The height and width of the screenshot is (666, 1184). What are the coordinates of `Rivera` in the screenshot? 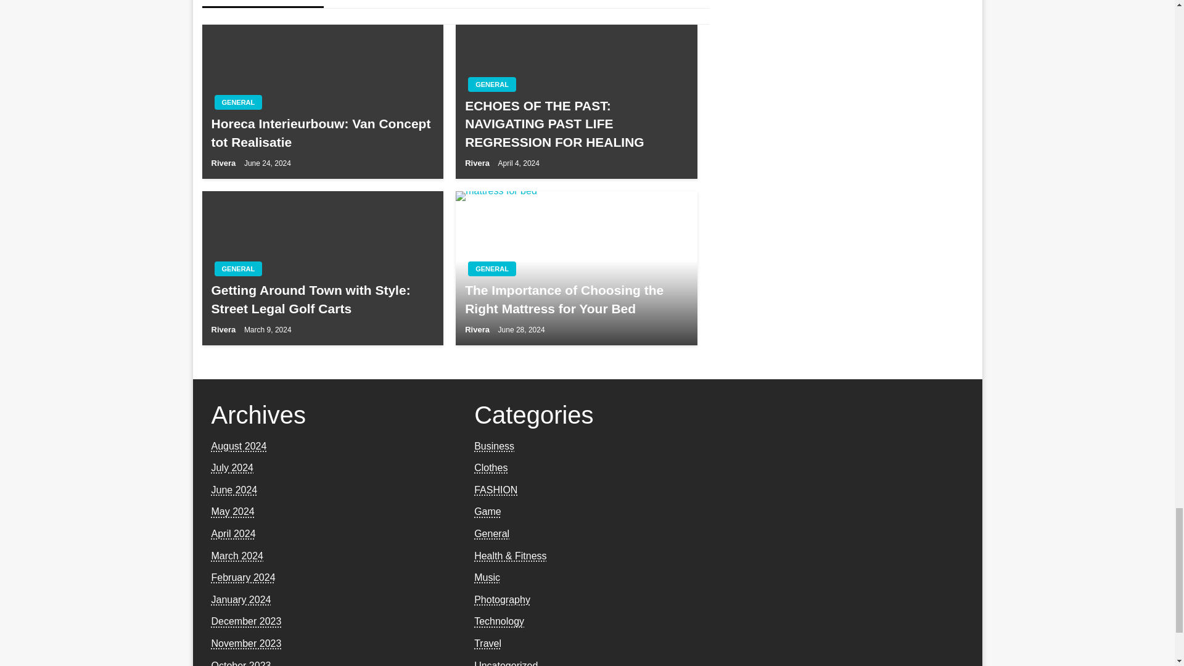 It's located at (224, 329).